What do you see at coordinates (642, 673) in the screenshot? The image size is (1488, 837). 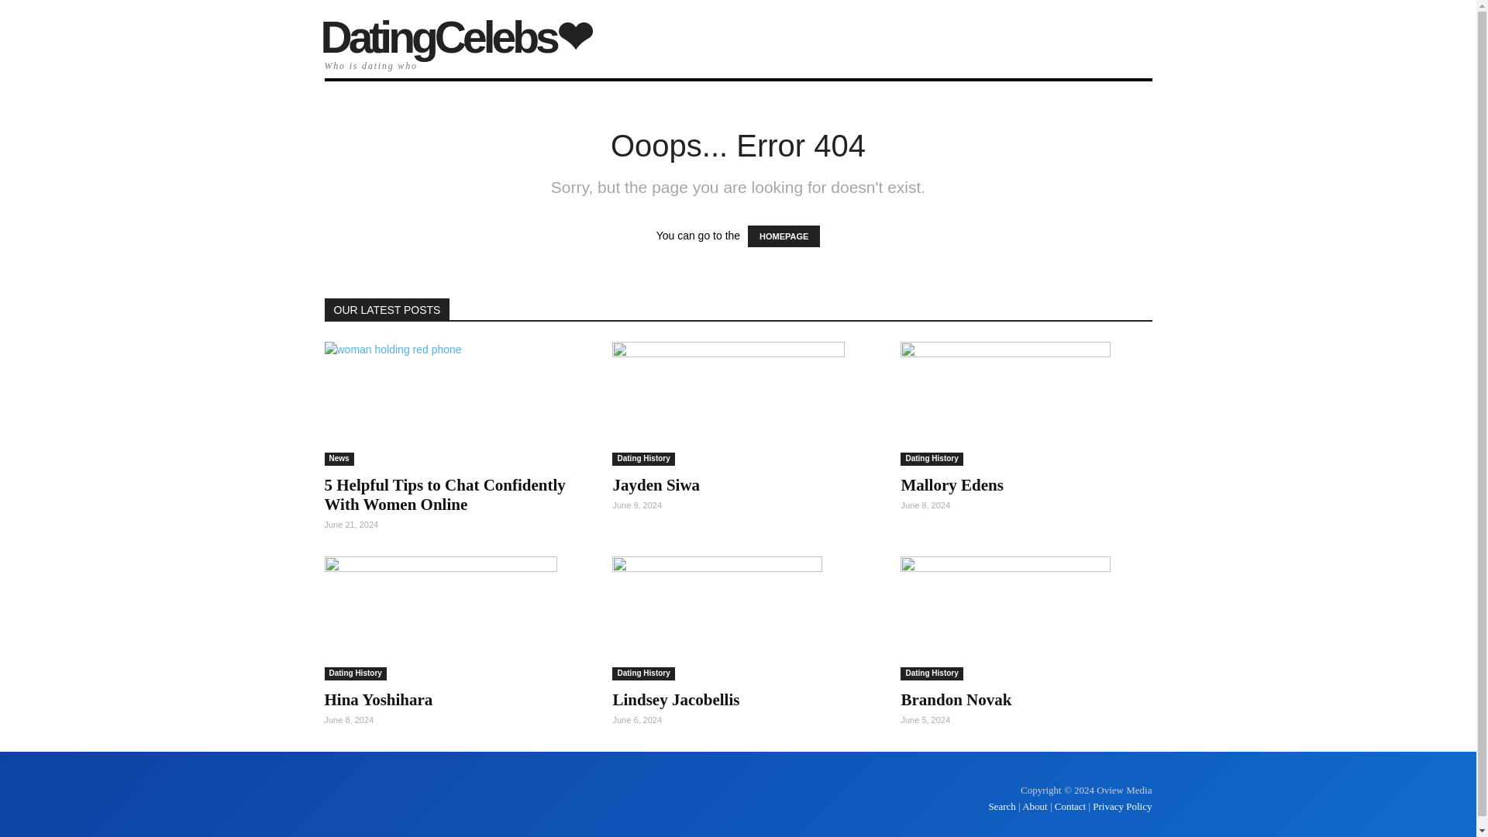 I see `Dating History` at bounding box center [642, 673].